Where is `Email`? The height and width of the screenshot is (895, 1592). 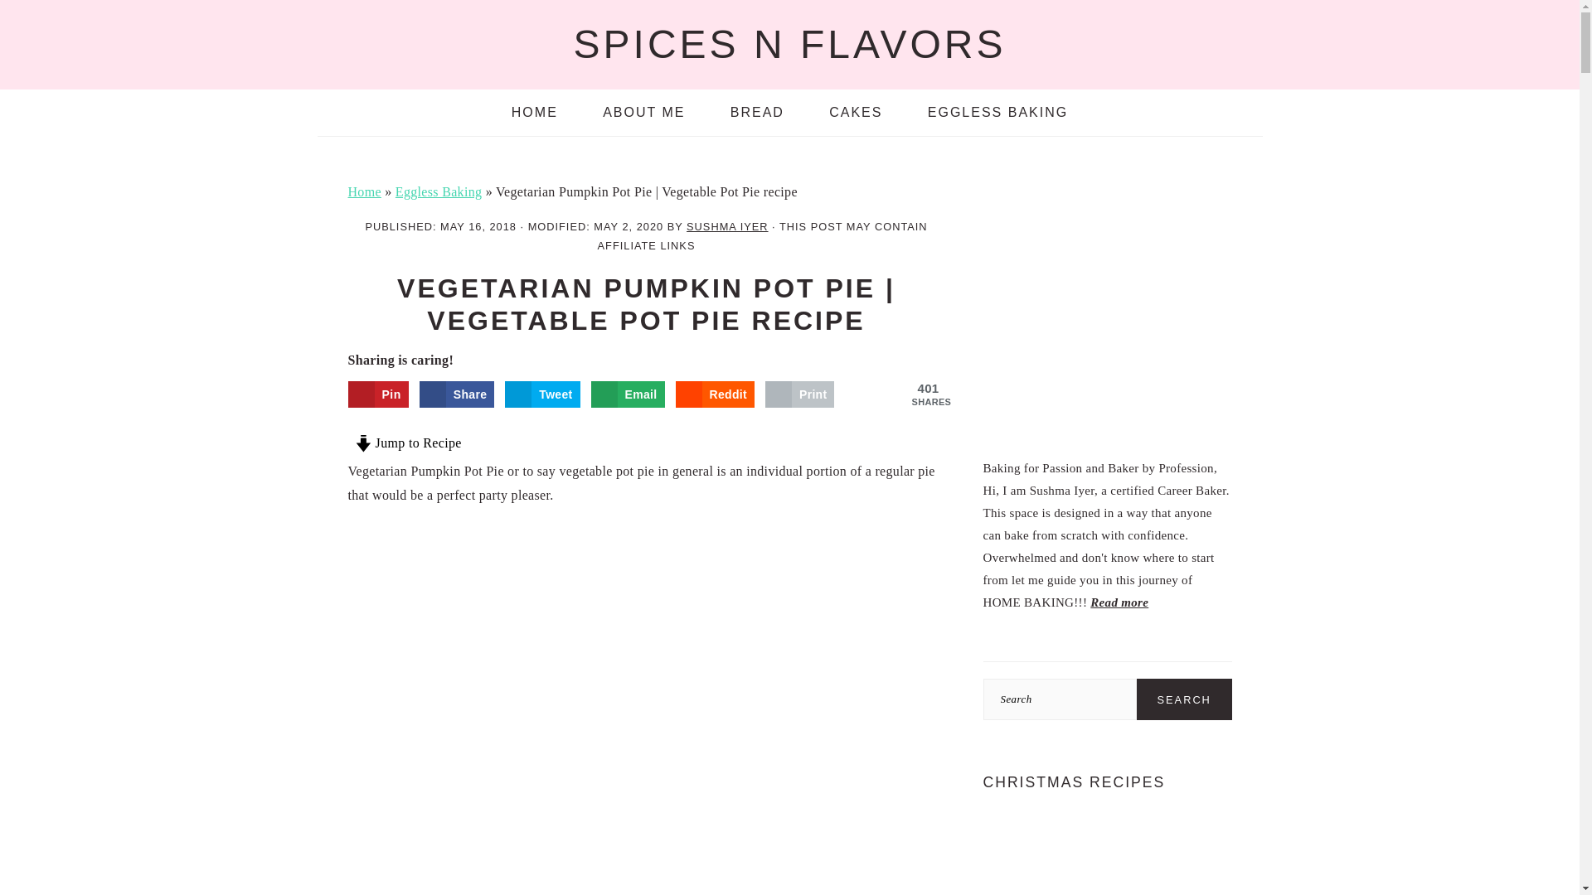
Email is located at coordinates (628, 394).